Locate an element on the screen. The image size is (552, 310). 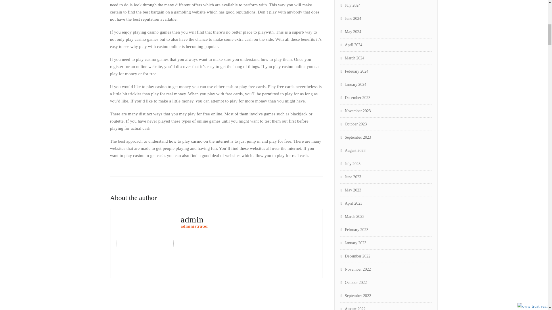
August 2023 is located at coordinates (353, 150).